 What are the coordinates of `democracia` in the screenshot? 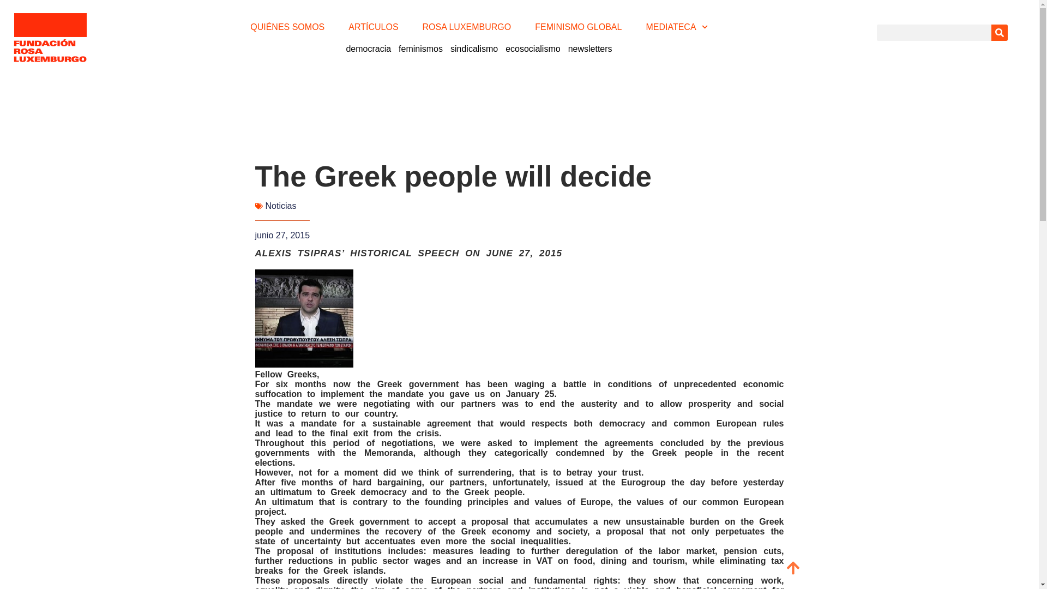 It's located at (368, 49).